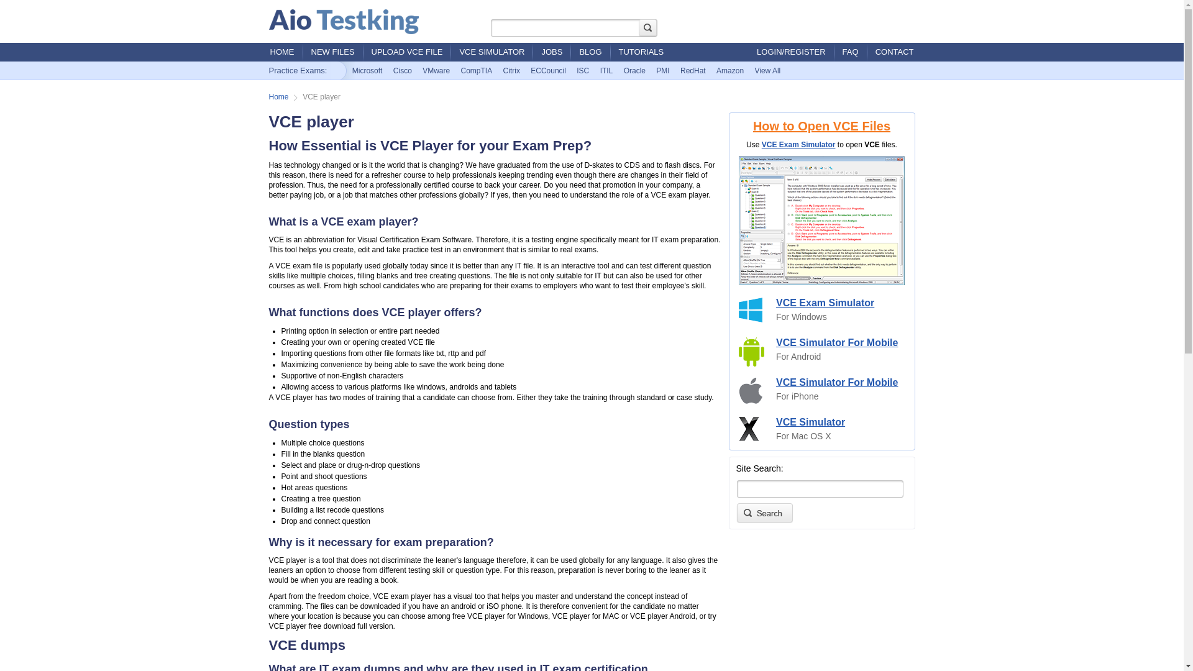 The image size is (1193, 671). I want to click on ISC, so click(583, 71).